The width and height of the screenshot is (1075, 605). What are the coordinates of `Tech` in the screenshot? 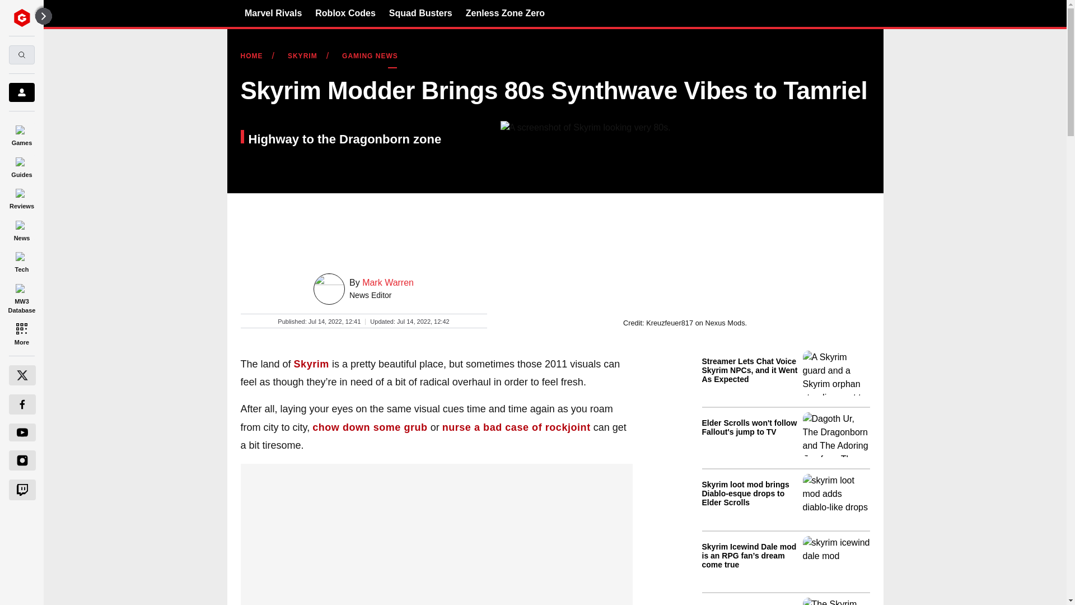 It's located at (21, 260).